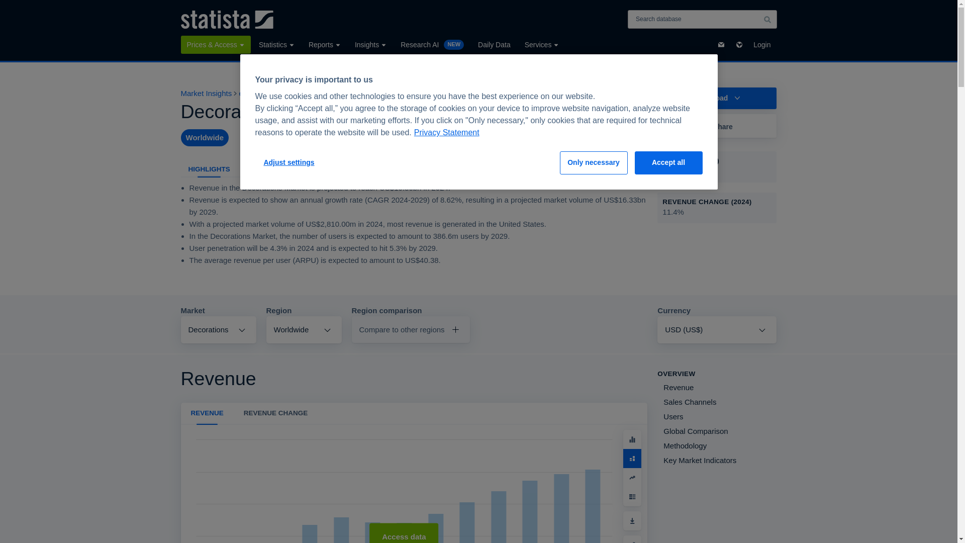 Image resolution: width=965 pixels, height=543 pixels. What do you see at coordinates (325, 44) in the screenshot?
I see `Reports` at bounding box center [325, 44].